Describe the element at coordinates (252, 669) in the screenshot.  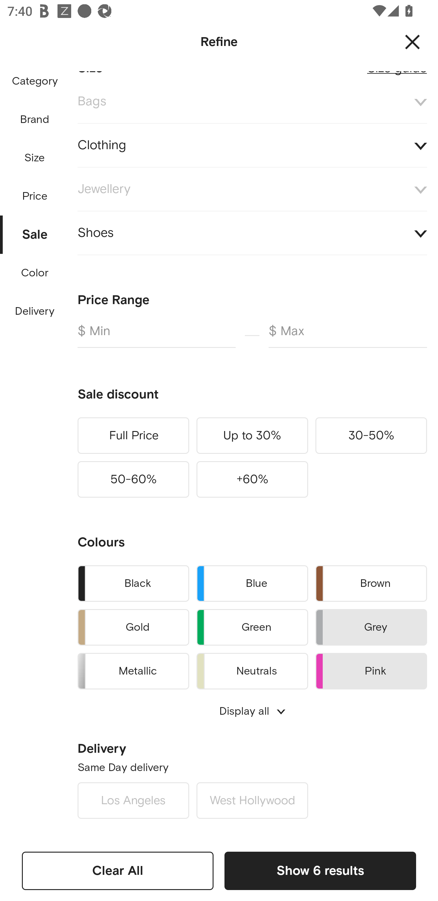
I see `Neutrals` at that location.